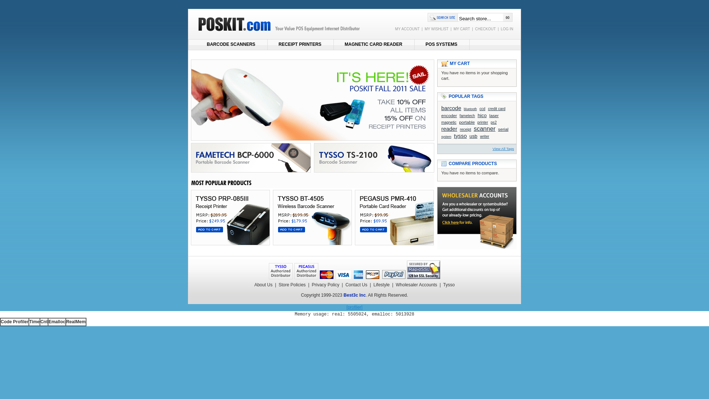 This screenshot has height=399, width=709. What do you see at coordinates (374, 45) in the screenshot?
I see `MAGNETIC CARD READER` at bounding box center [374, 45].